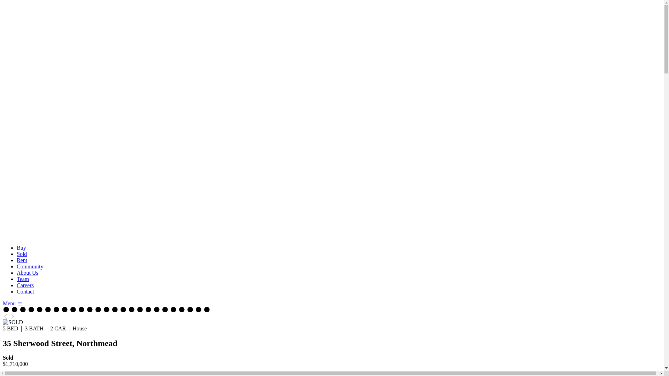 The width and height of the screenshot is (669, 376). What do you see at coordinates (28, 273) in the screenshot?
I see `About Us` at bounding box center [28, 273].